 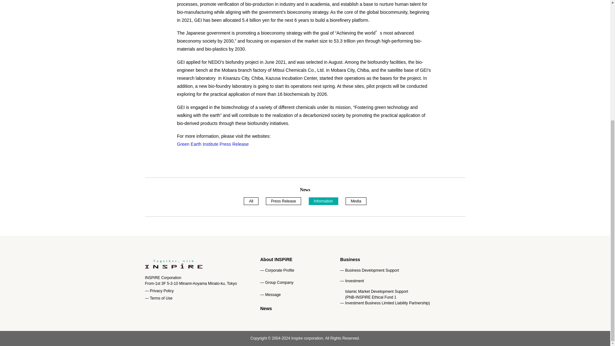 I want to click on About INSPiRE, so click(x=276, y=259).